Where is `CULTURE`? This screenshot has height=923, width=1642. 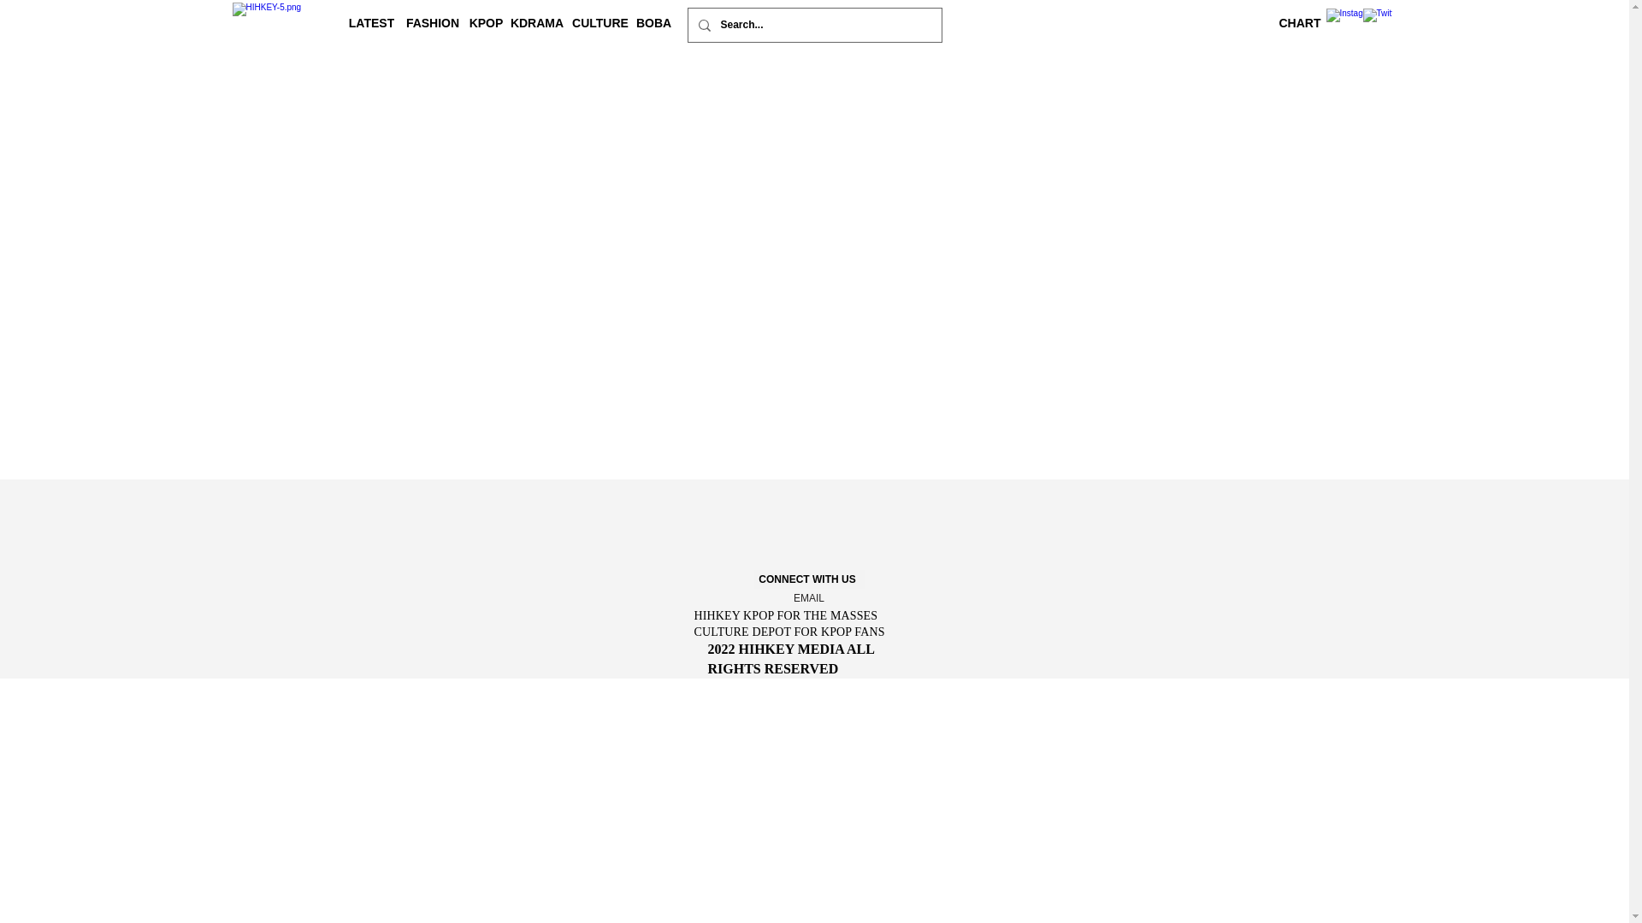 CULTURE is located at coordinates (602, 23).